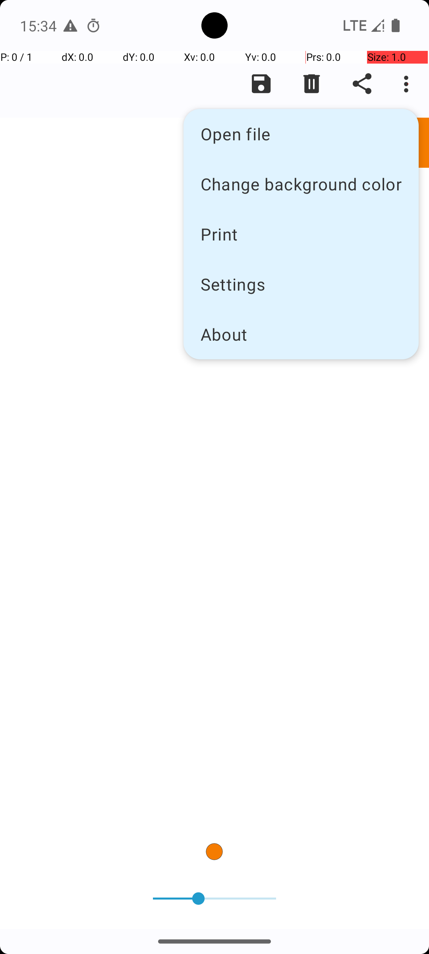 Image resolution: width=429 pixels, height=954 pixels. Describe the element at coordinates (301, 184) in the screenshot. I see `Change background color` at that location.